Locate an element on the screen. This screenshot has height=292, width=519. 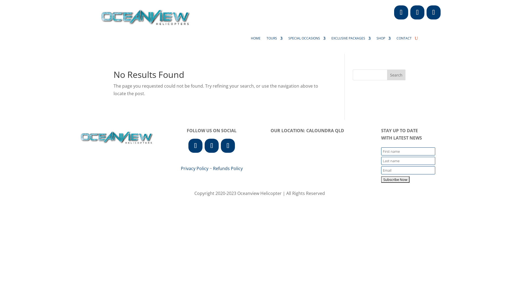
Subscribe Now is located at coordinates (395, 180).